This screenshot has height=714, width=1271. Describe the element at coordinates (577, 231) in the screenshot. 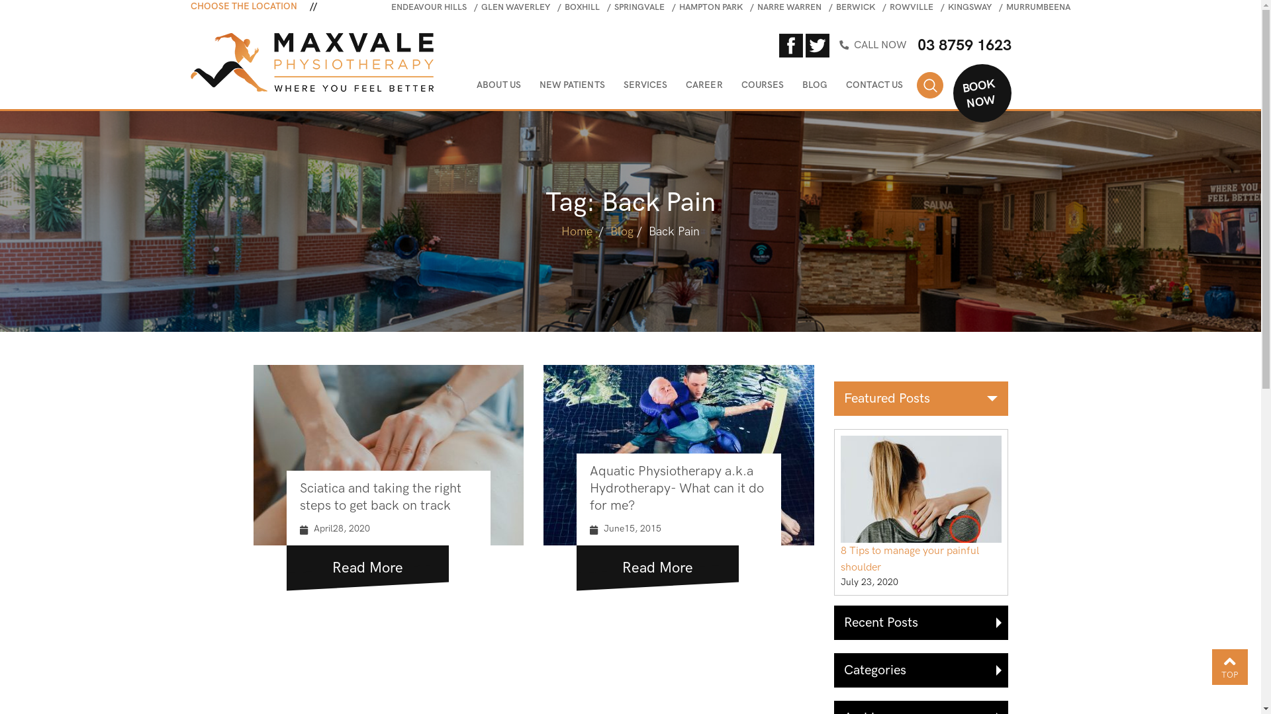

I see `Home` at that location.